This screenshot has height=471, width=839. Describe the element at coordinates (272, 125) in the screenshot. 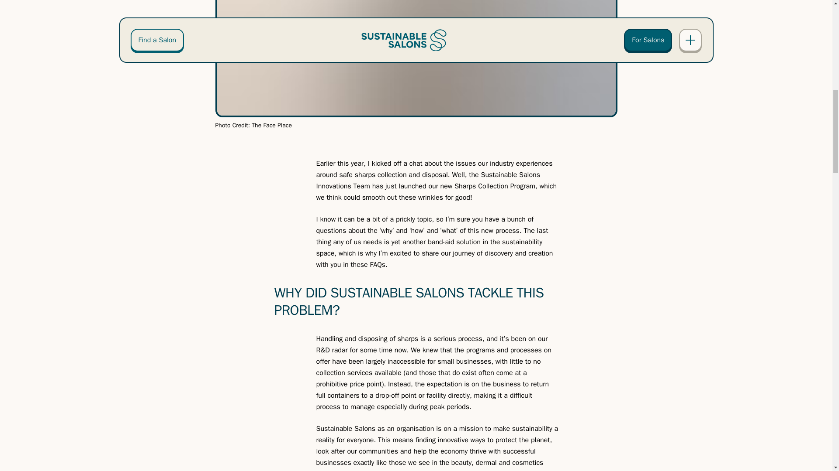

I see `The Face Place` at that location.